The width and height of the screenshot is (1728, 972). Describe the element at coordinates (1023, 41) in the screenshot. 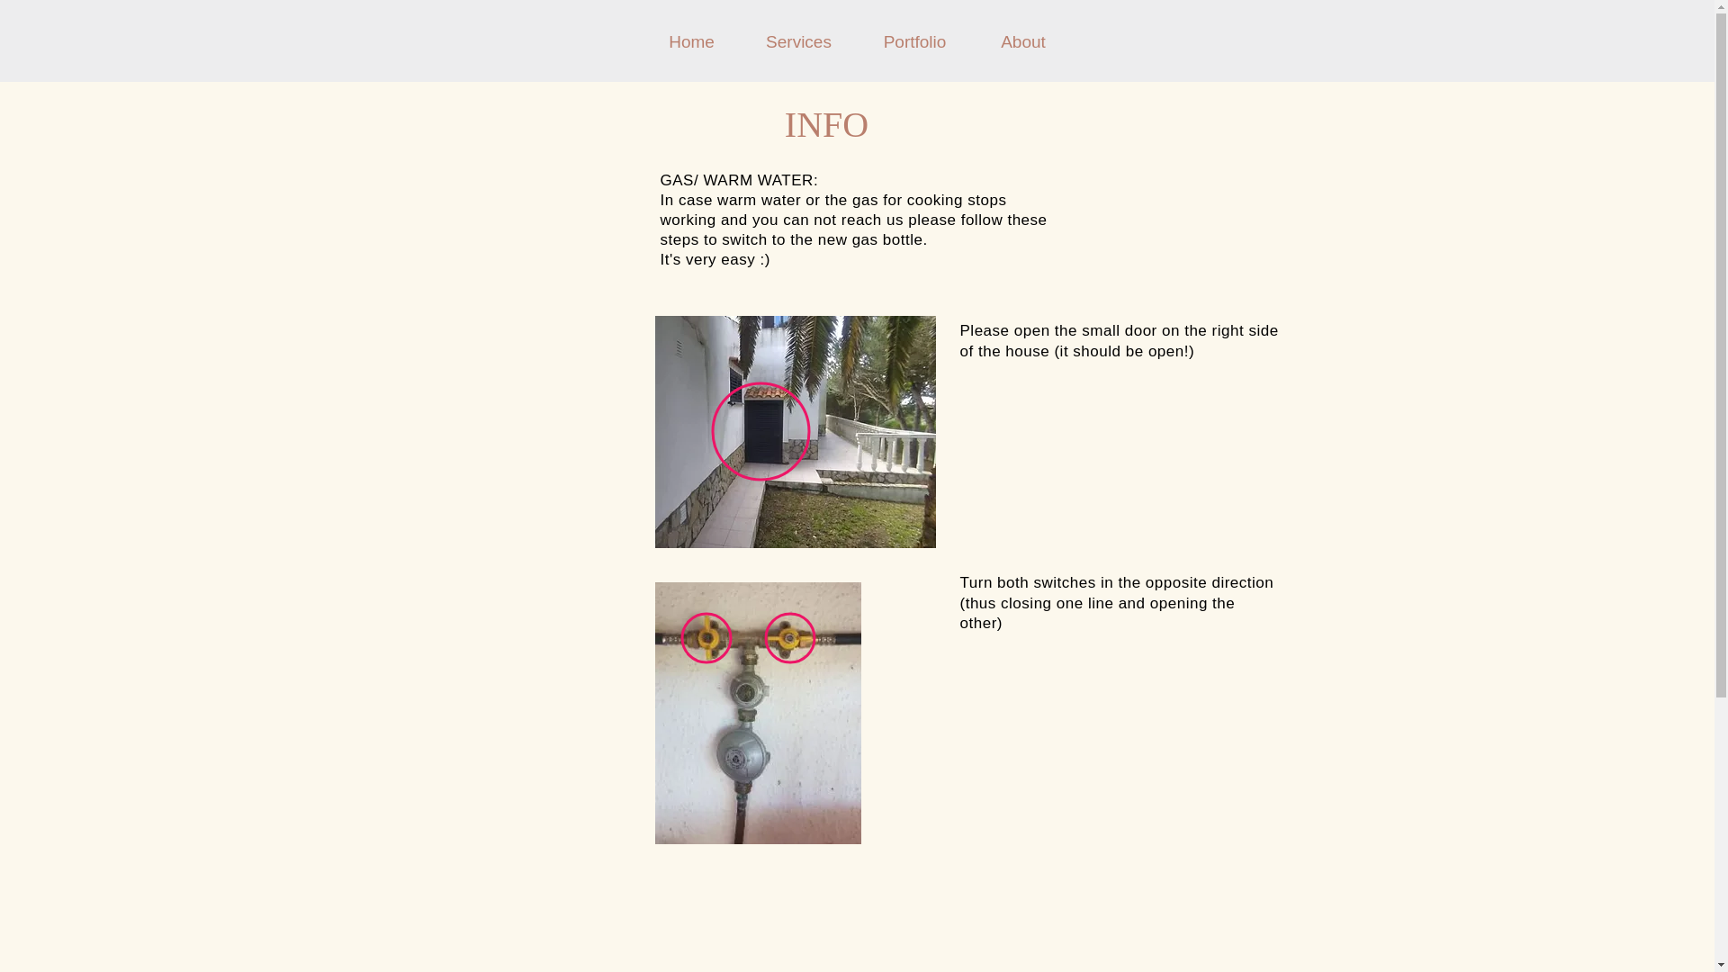

I see `About` at that location.